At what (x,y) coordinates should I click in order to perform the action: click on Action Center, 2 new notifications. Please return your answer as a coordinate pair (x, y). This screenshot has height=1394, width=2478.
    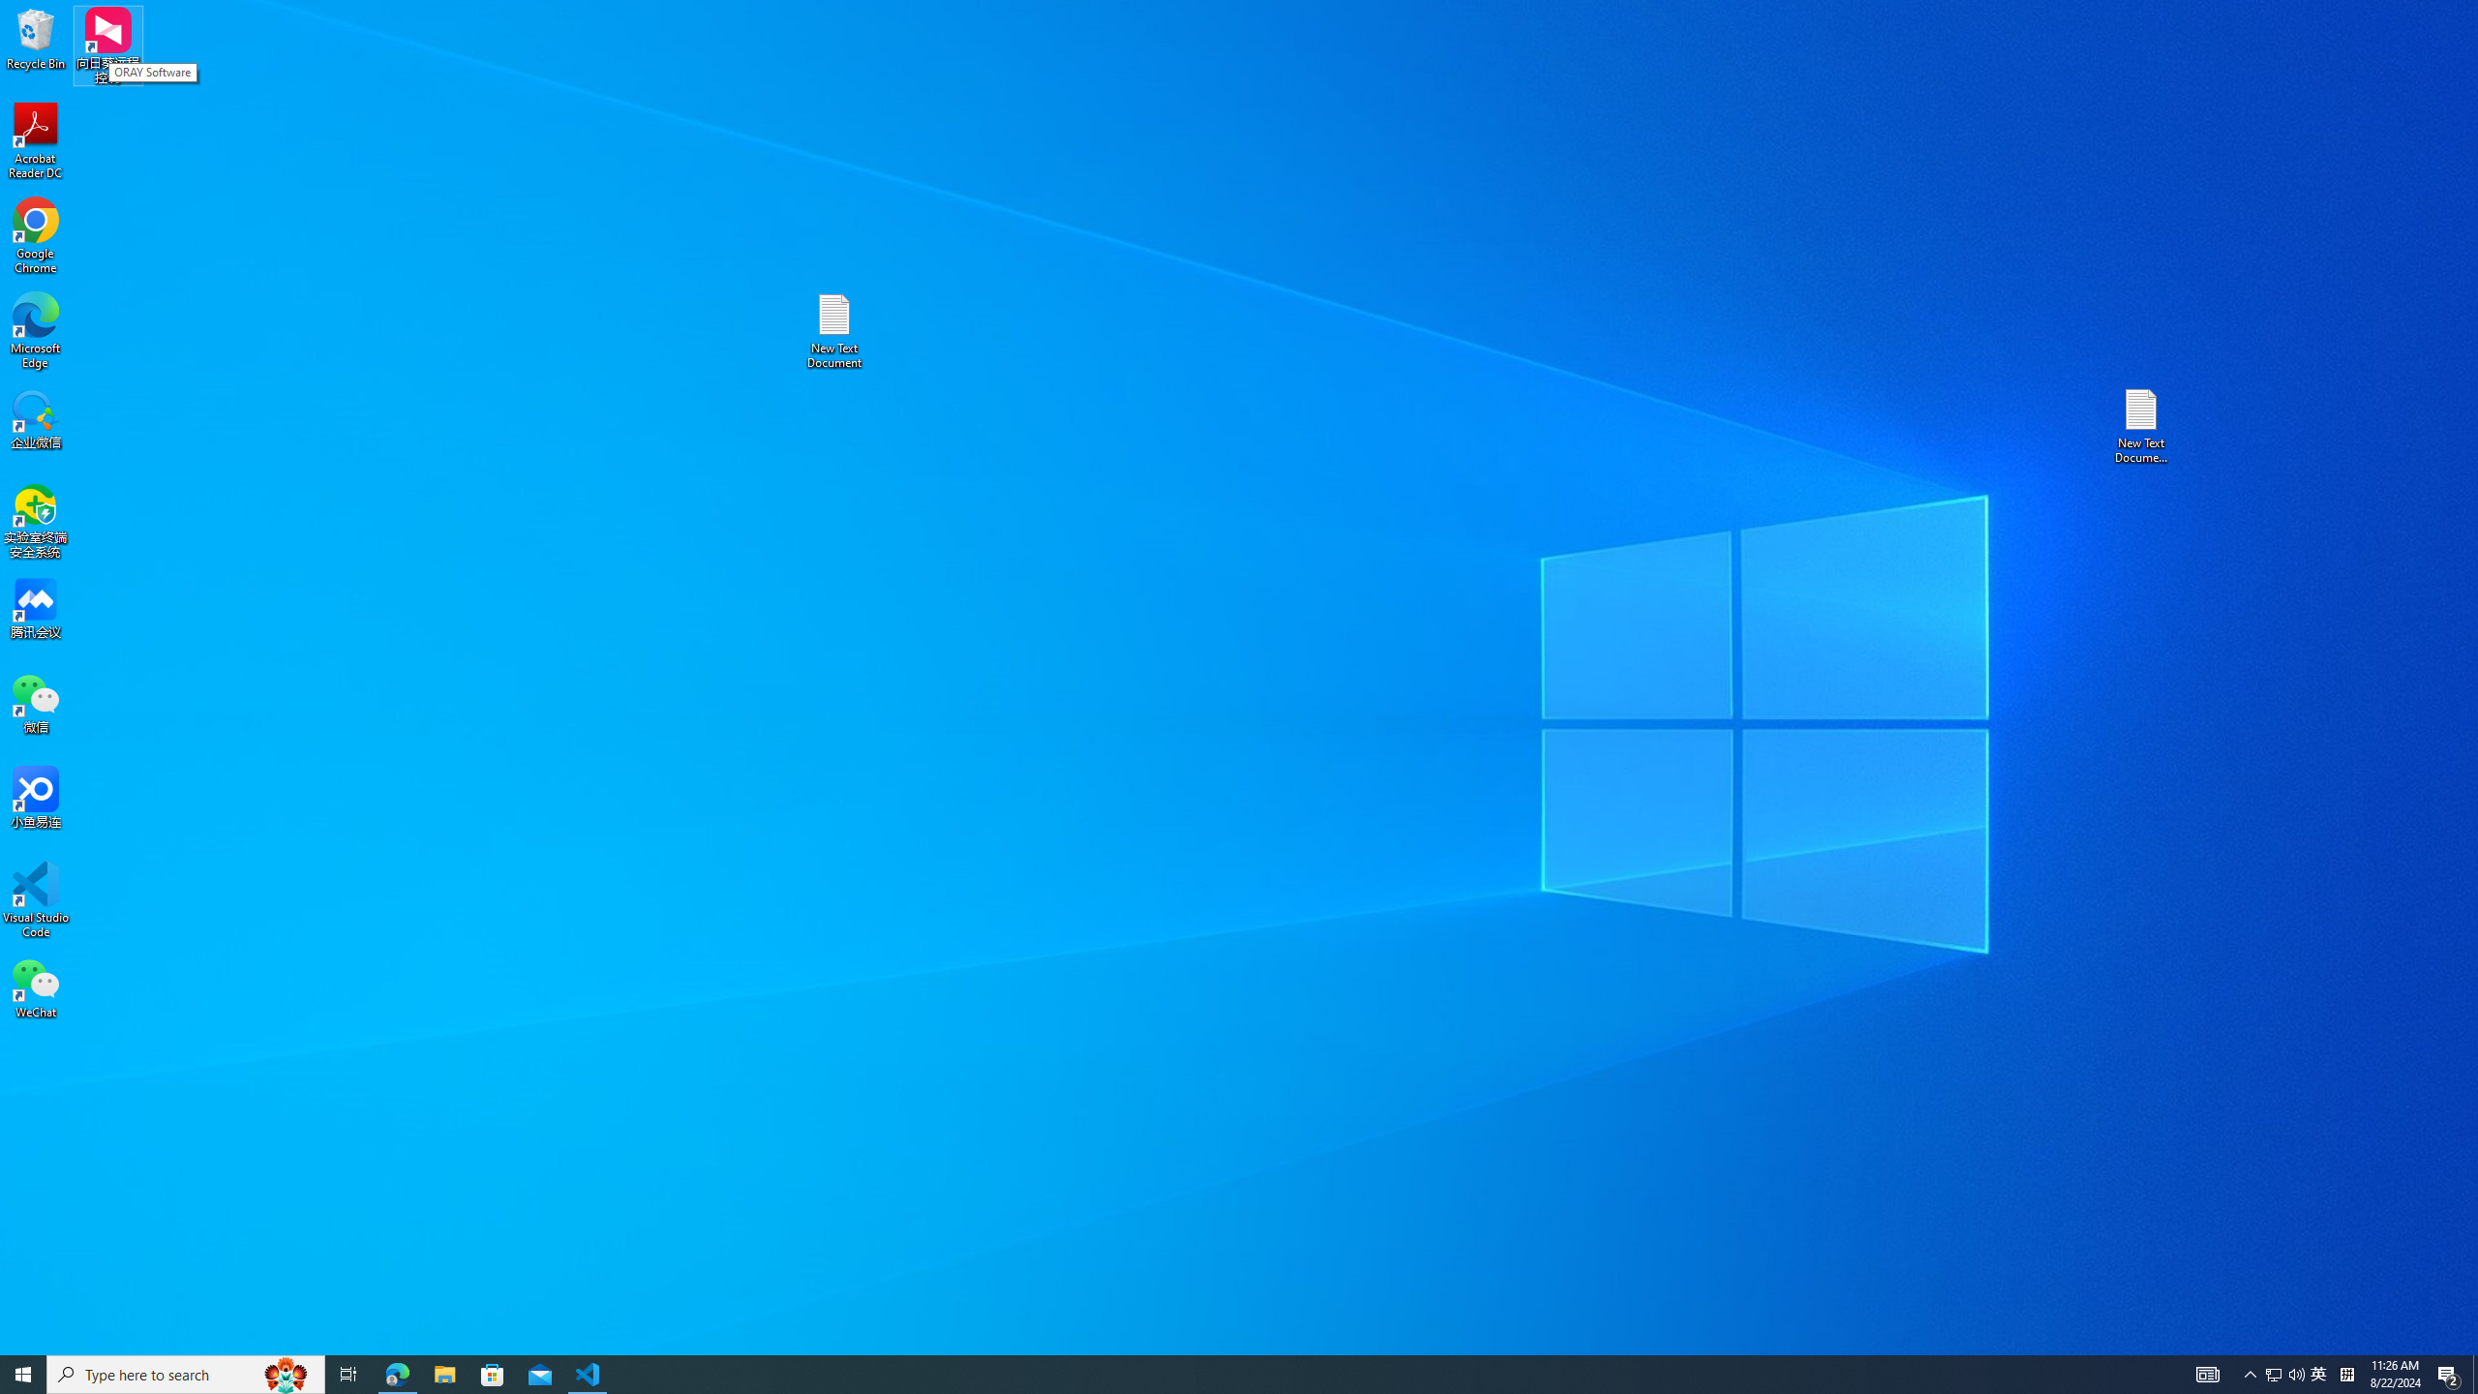
    Looking at the image, I should click on (2449, 1375).